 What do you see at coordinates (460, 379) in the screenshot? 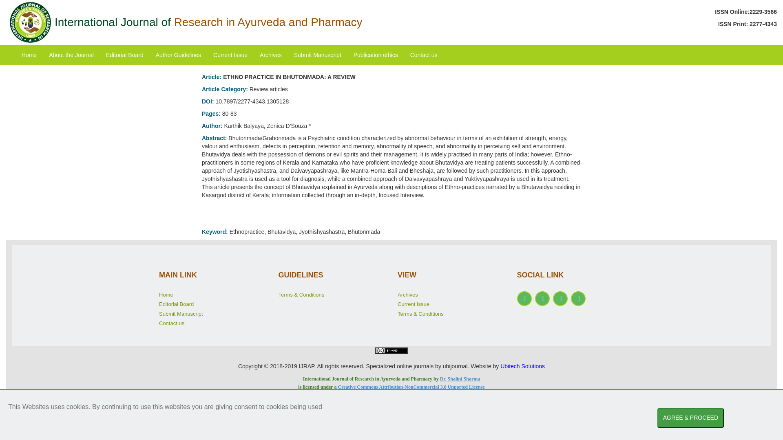
I see `Dr. Shalini Sharma` at bounding box center [460, 379].